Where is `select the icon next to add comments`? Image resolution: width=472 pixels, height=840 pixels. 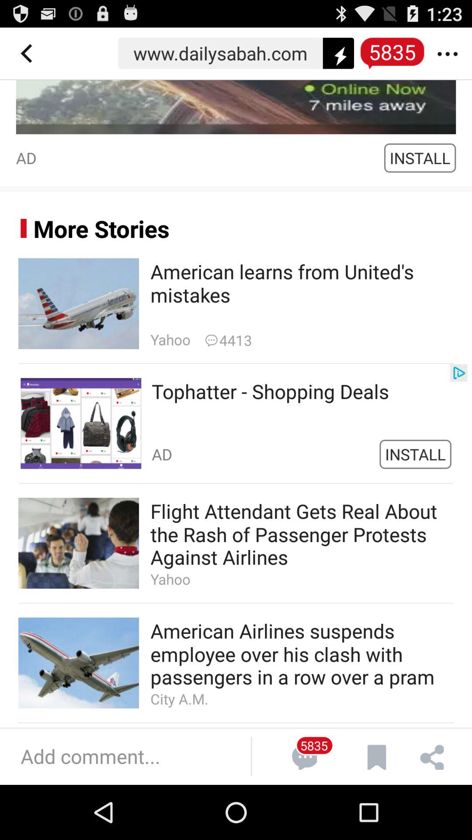
select the icon next to add comments is located at coordinates (303, 756).